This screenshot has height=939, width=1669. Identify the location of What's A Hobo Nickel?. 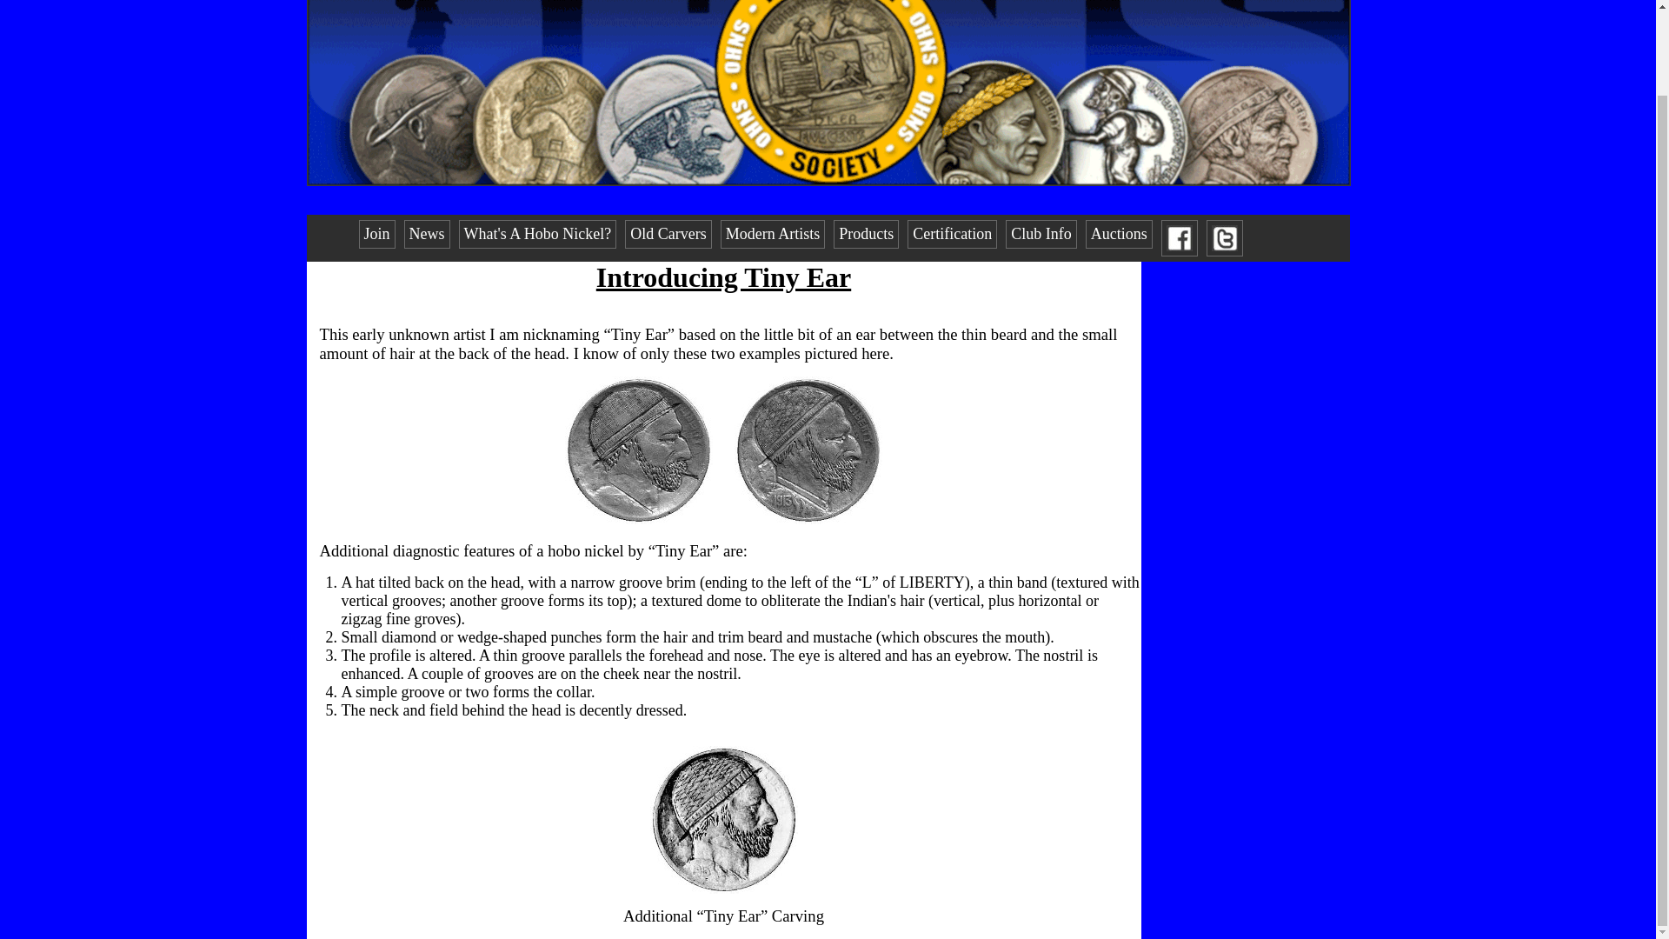
(538, 234).